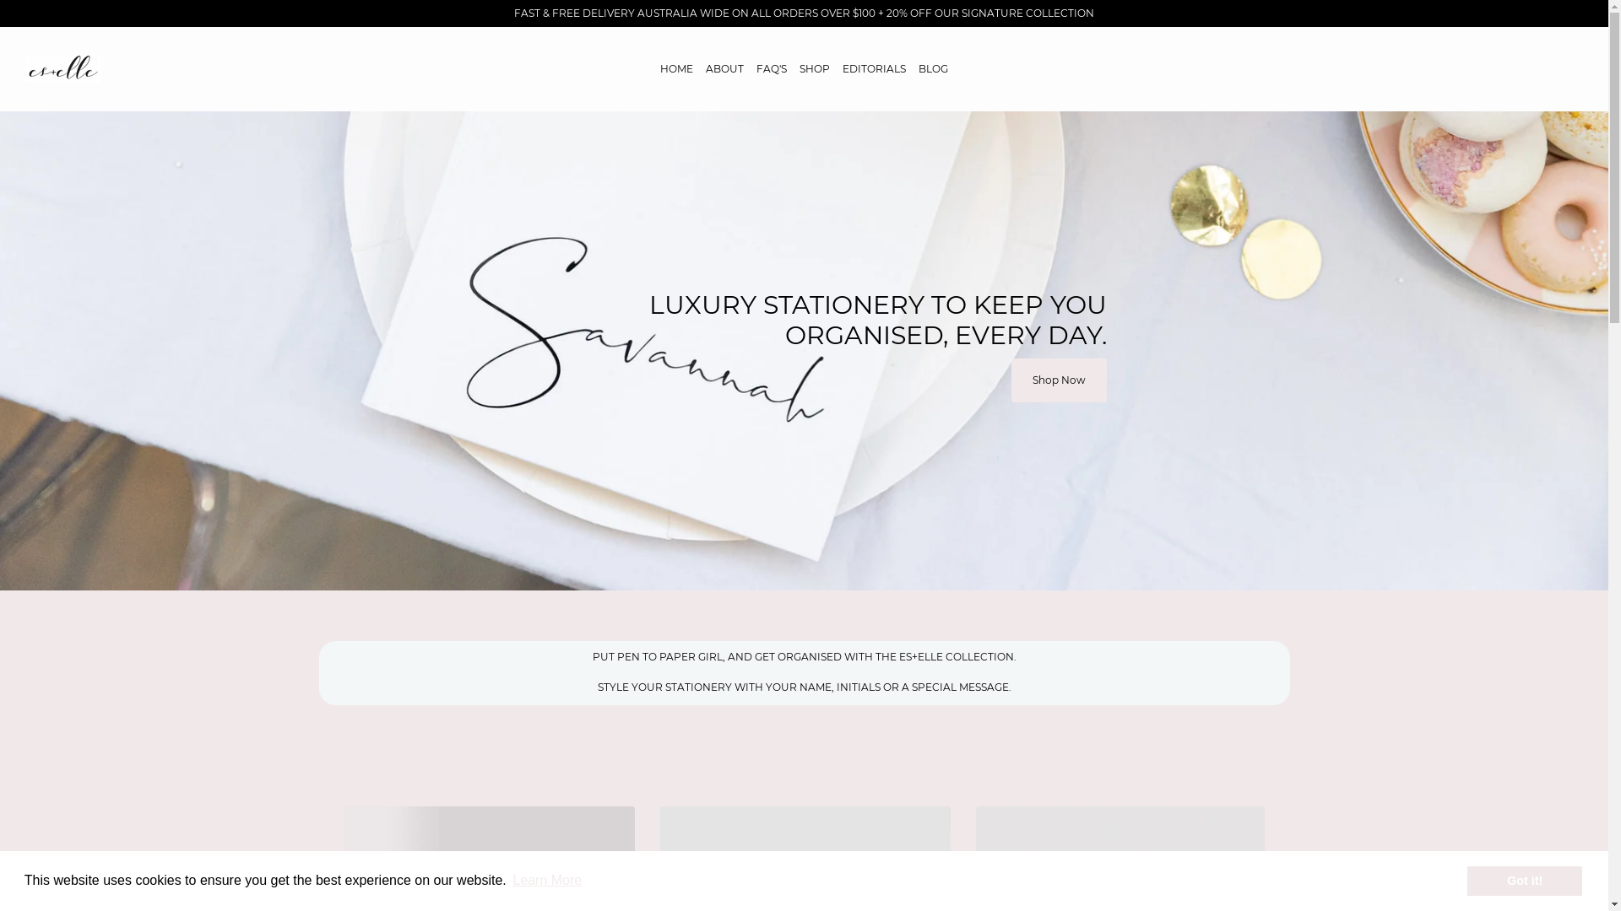 The height and width of the screenshot is (911, 1621). What do you see at coordinates (815, 69) in the screenshot?
I see `SHOP` at bounding box center [815, 69].